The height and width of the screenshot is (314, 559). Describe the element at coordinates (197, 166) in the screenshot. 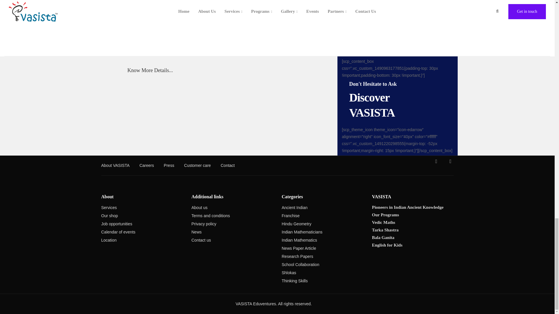

I see `Customer care` at that location.